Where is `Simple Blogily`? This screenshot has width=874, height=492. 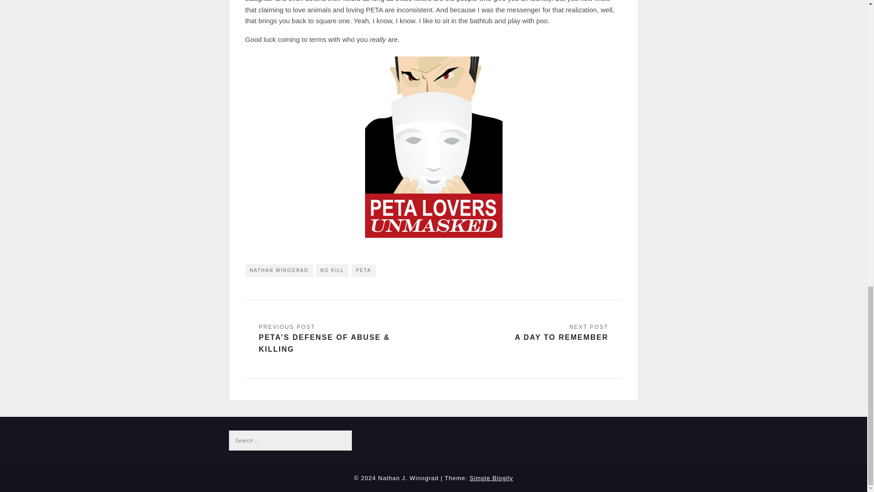 Simple Blogily is located at coordinates (492, 478).